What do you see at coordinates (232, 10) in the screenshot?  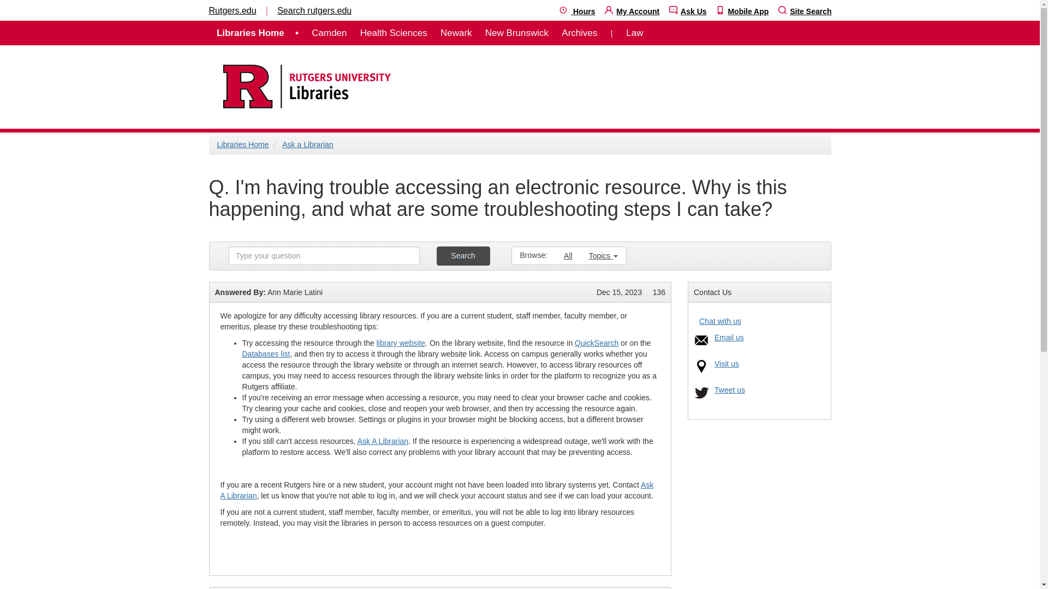 I see `Rutgers.edu` at bounding box center [232, 10].